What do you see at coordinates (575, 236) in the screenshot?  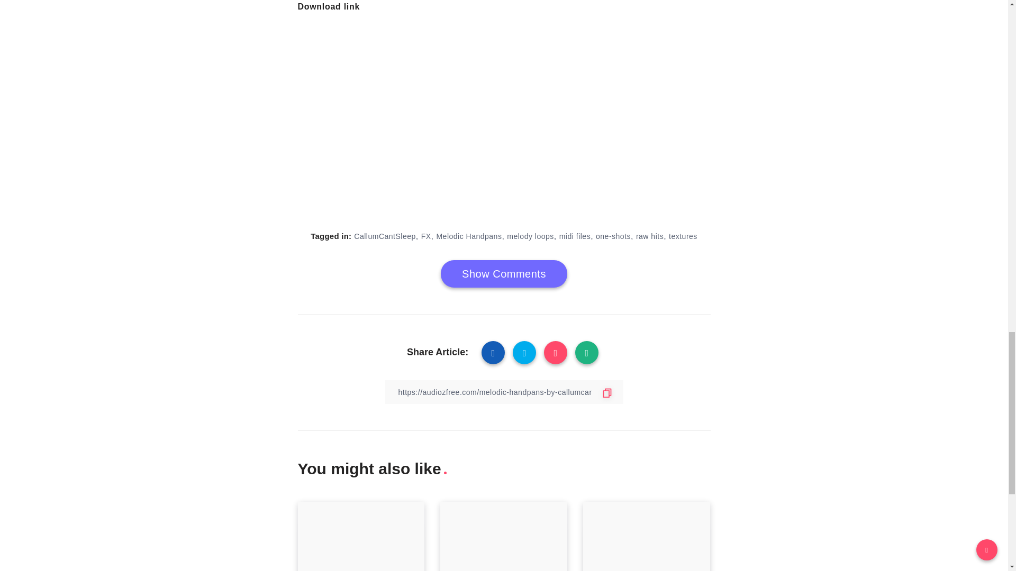 I see `midi files` at bounding box center [575, 236].